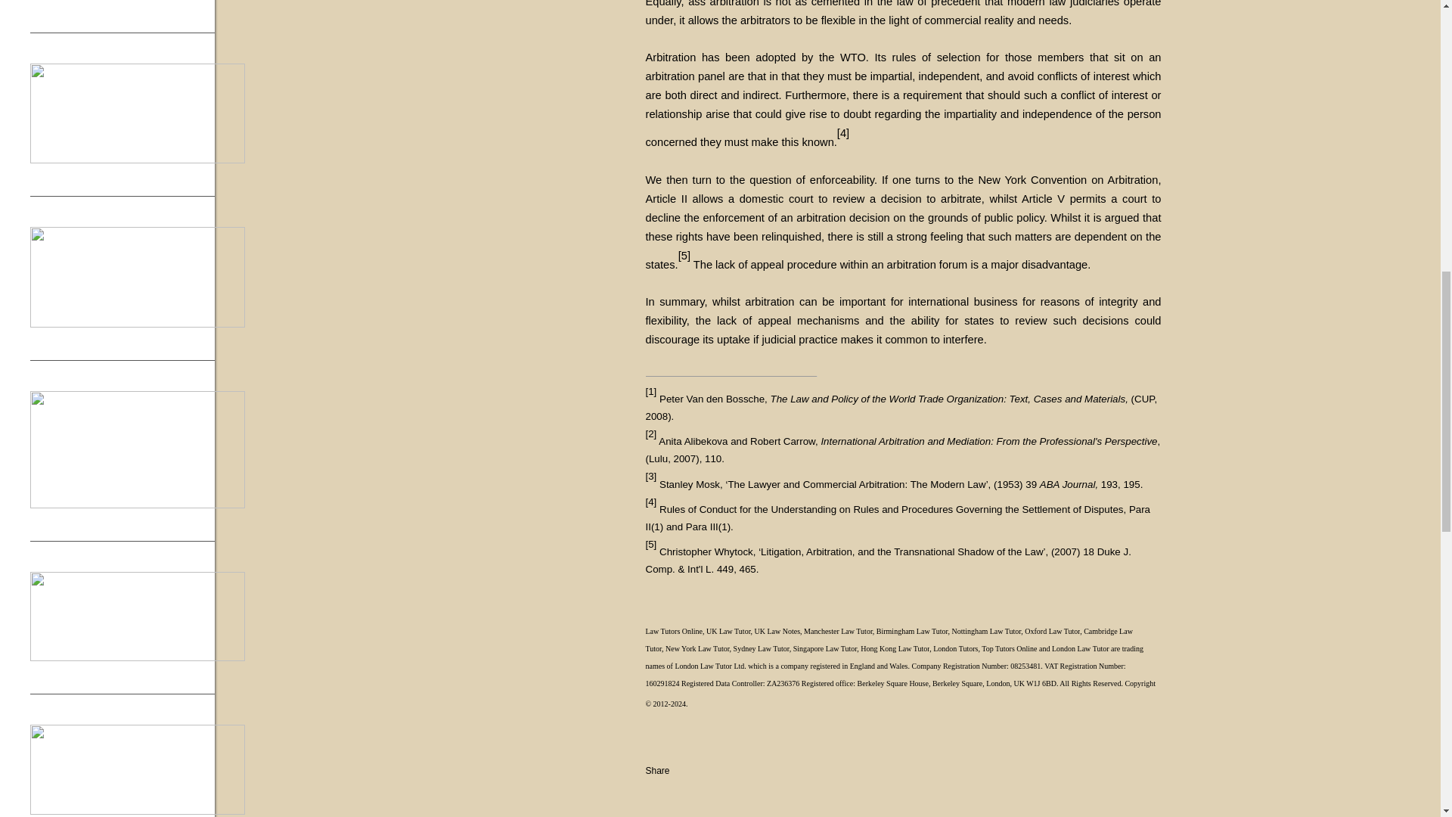  I want to click on London Law Tutor, so click(1080, 648).